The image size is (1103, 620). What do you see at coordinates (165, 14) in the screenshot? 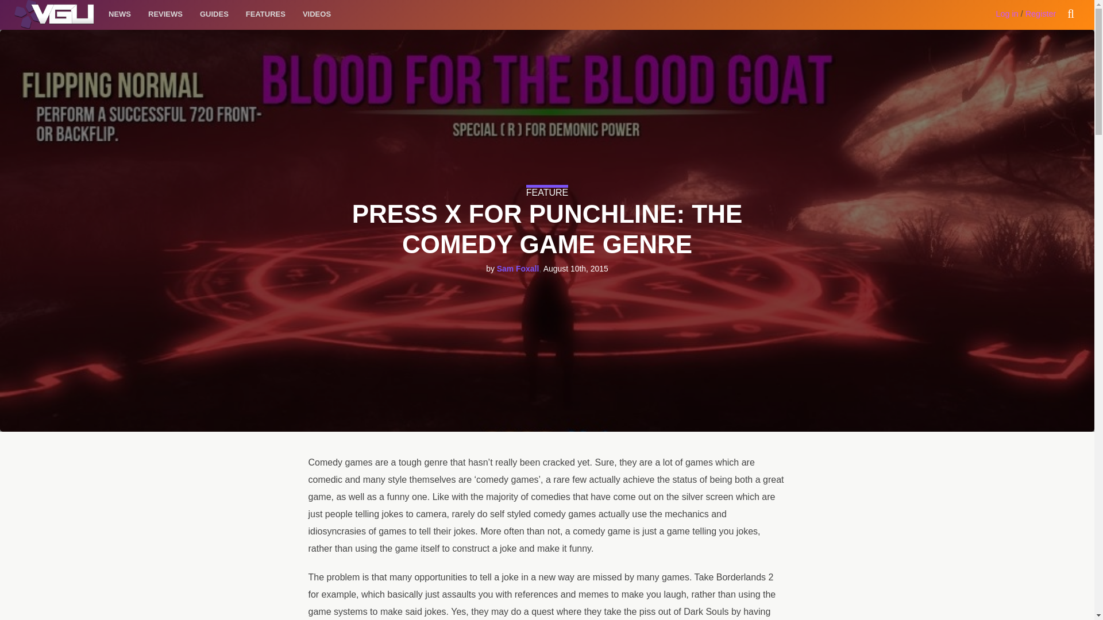
I see `REVIEWS` at bounding box center [165, 14].